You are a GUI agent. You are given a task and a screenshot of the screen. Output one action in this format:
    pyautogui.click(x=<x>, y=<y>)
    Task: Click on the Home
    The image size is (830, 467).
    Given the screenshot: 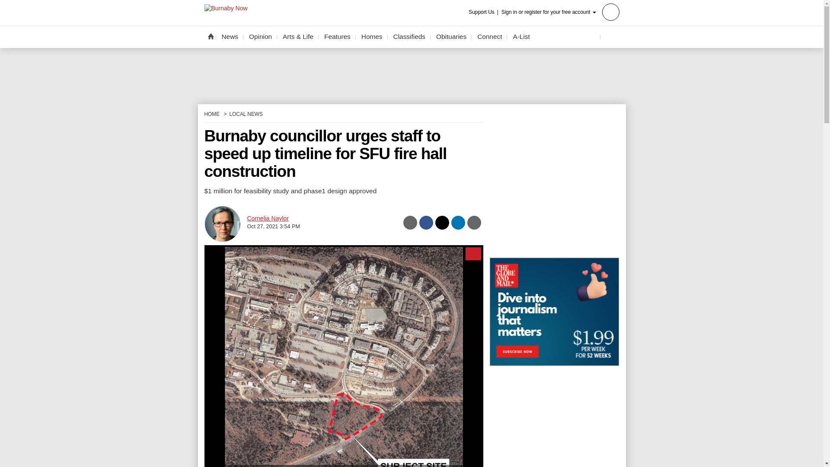 What is the action you would take?
    pyautogui.click(x=210, y=36)
    